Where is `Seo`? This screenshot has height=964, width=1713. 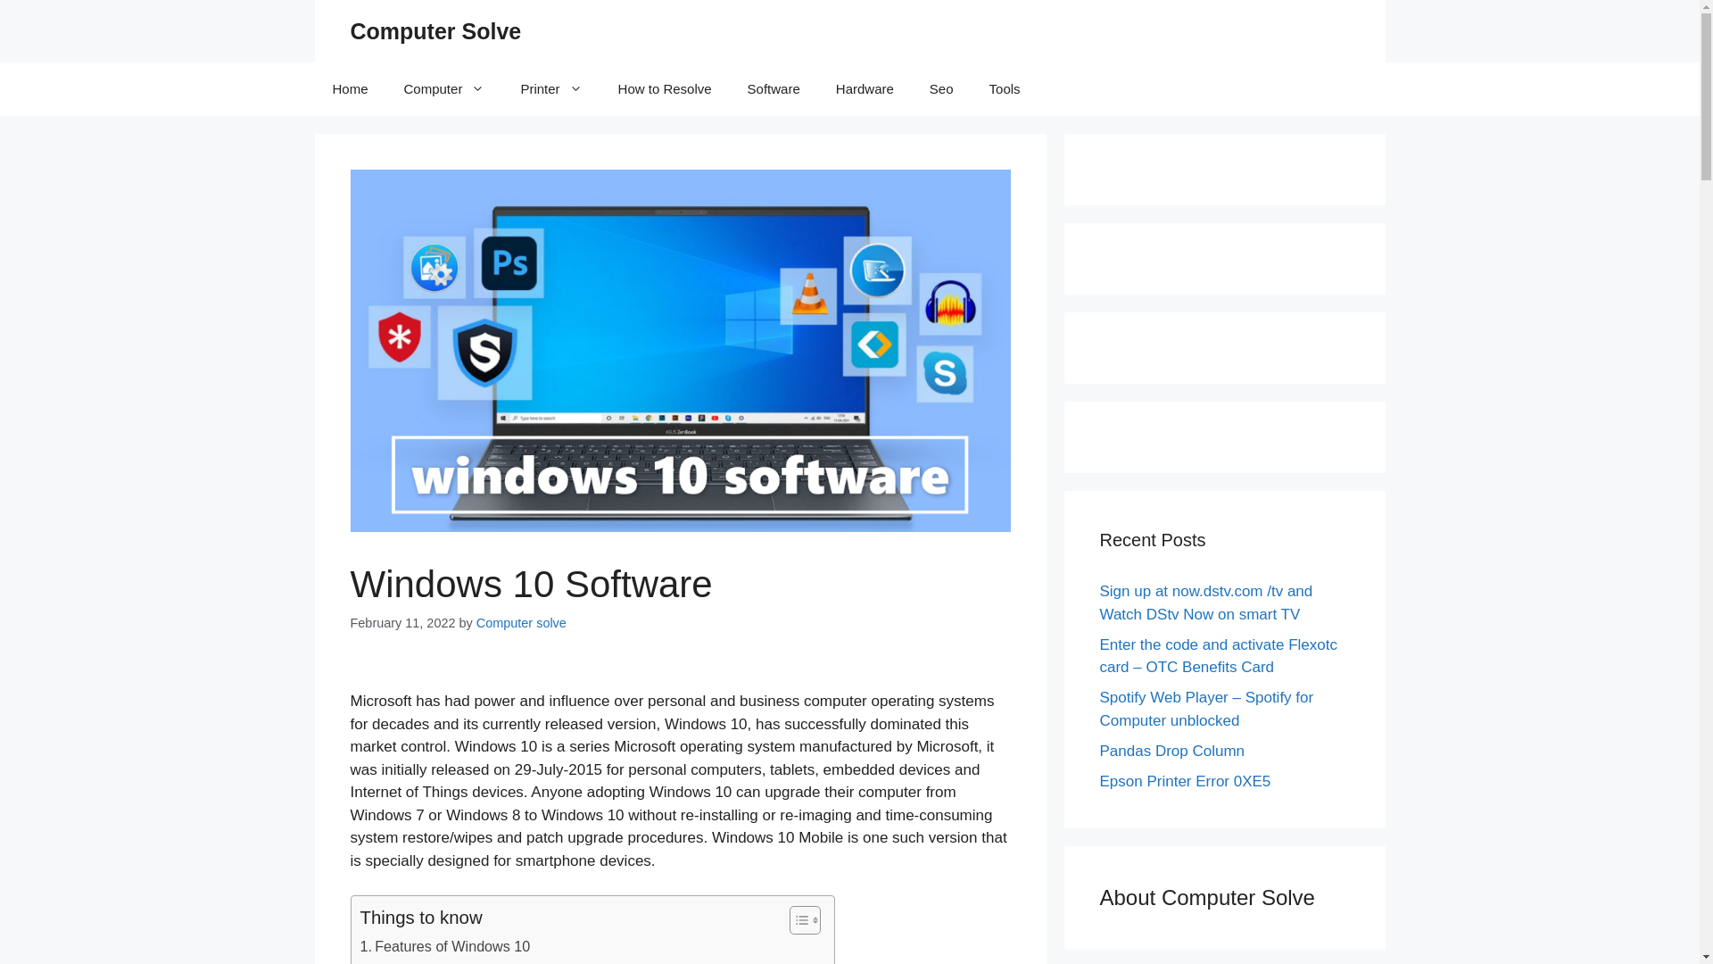
Seo is located at coordinates (940, 89).